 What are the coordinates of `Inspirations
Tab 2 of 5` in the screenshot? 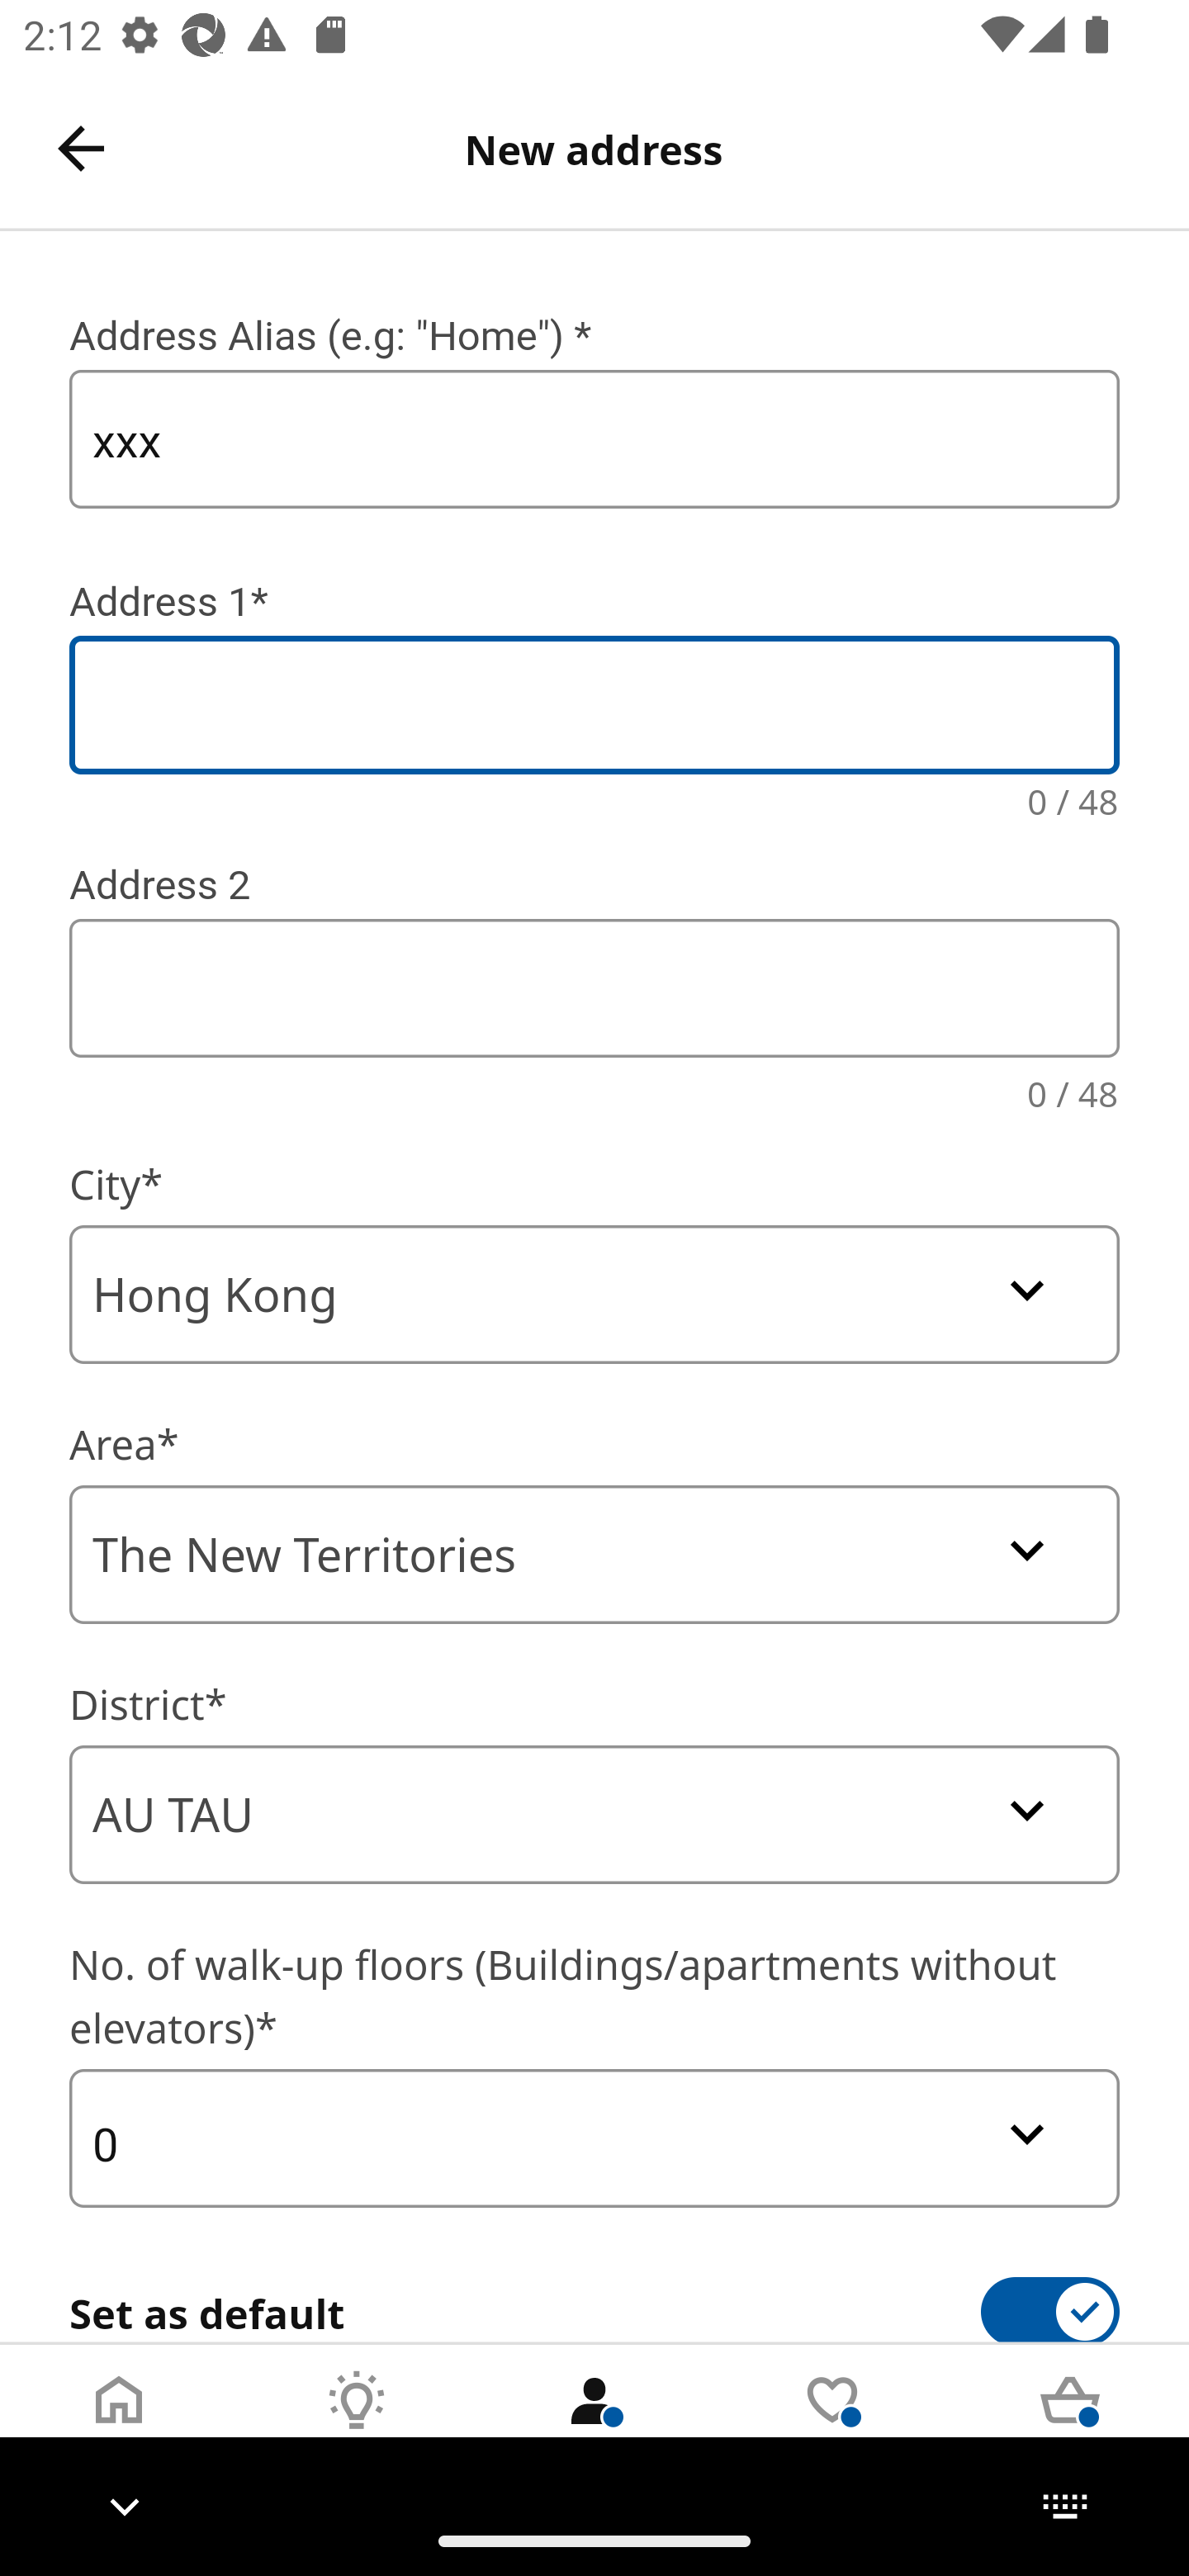 It's located at (357, 2425).